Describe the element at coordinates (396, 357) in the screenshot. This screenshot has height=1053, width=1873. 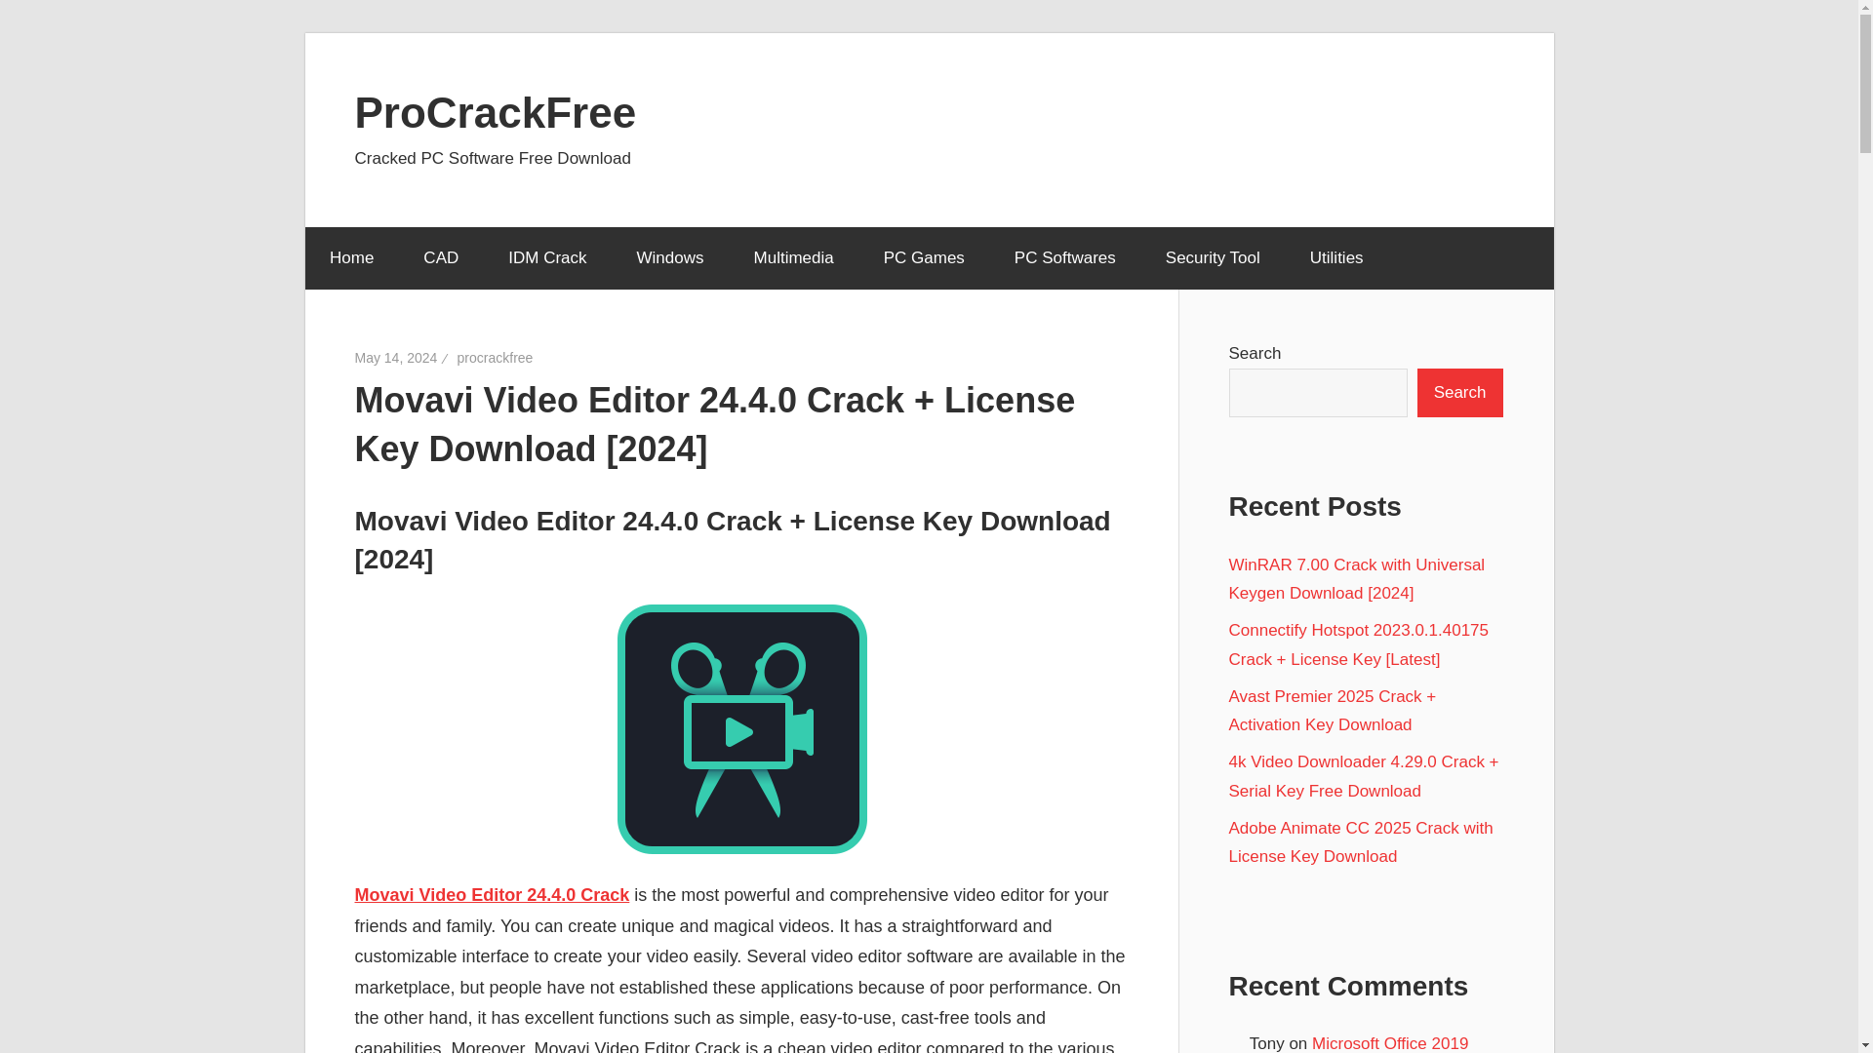
I see `May 14, 2024` at that location.